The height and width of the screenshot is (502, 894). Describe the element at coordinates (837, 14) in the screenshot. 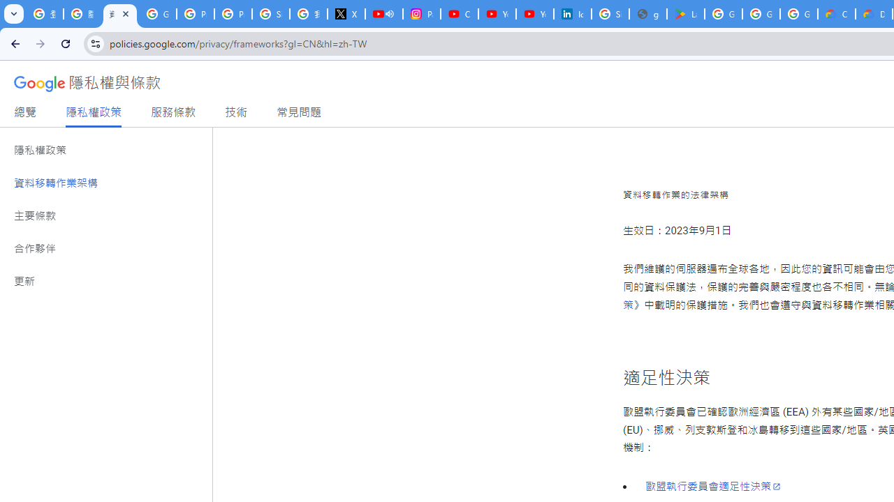

I see `Customer Care | Google Cloud` at that location.